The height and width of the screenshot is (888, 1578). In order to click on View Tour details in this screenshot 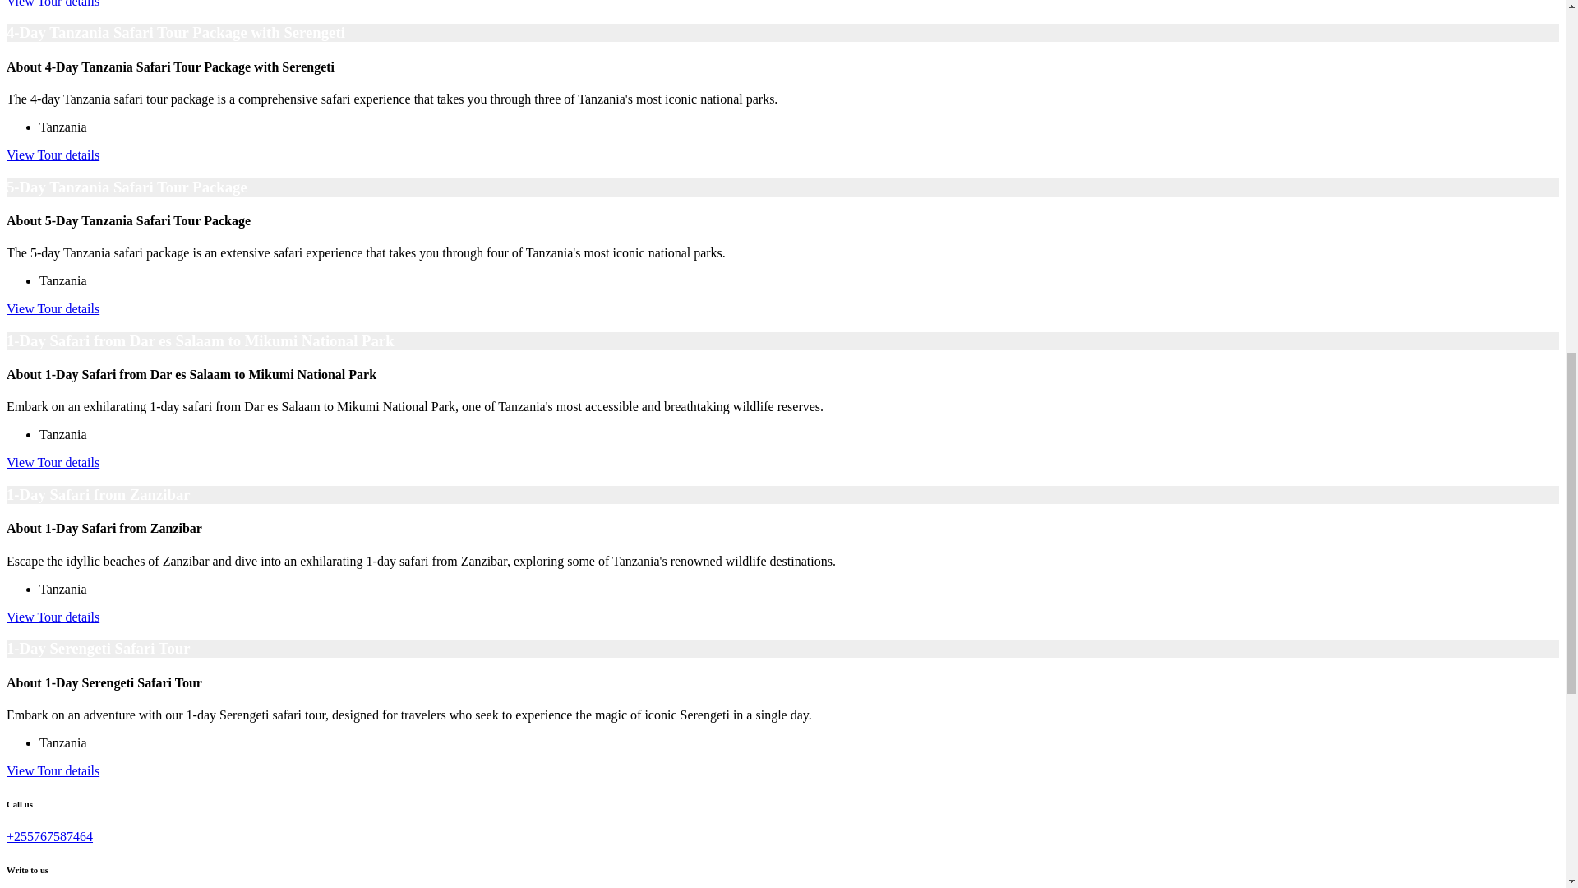, I will do `click(53, 770)`.